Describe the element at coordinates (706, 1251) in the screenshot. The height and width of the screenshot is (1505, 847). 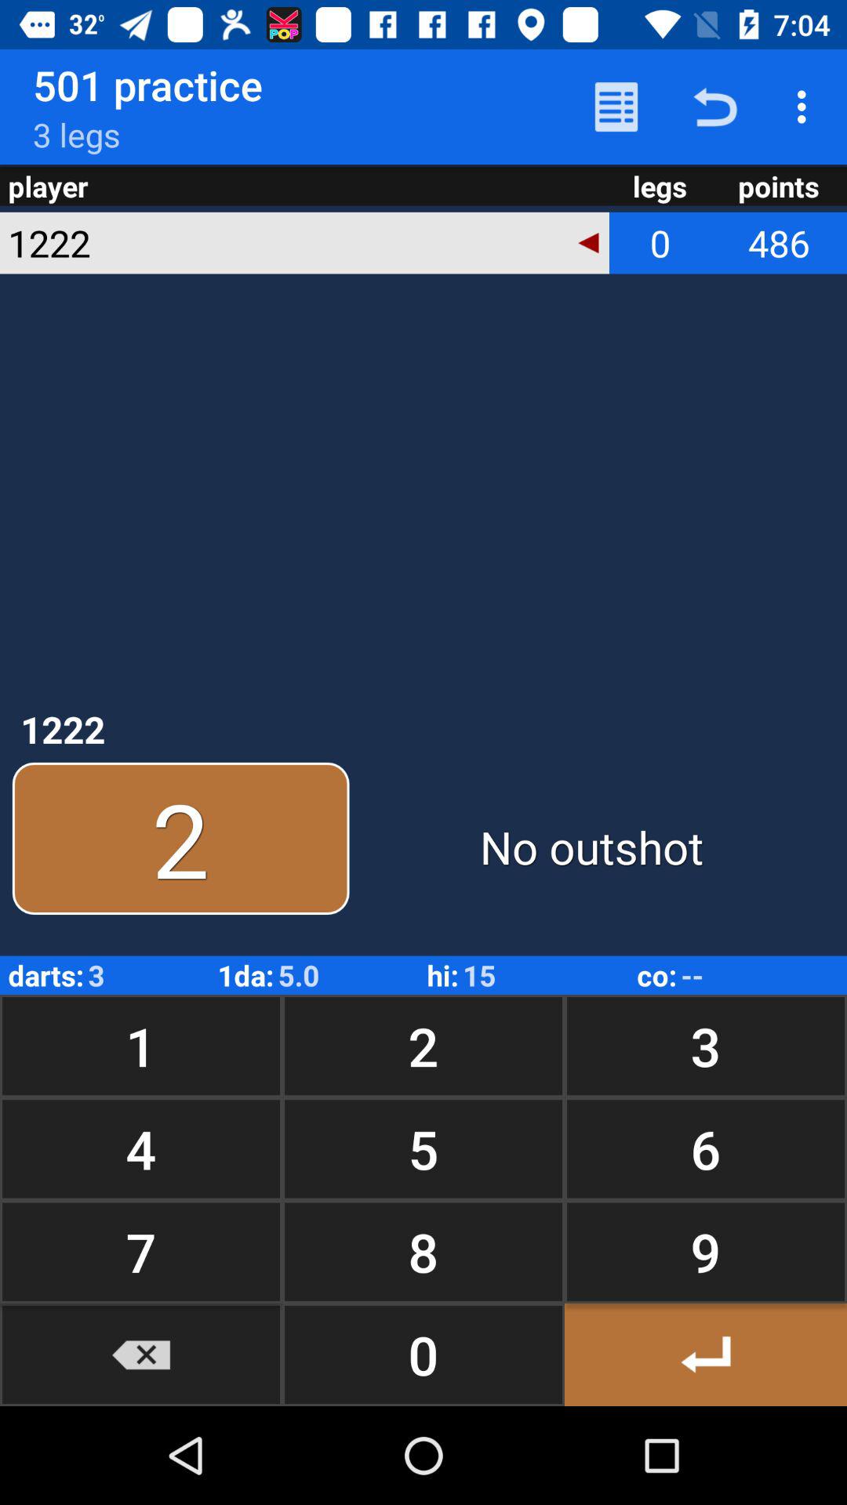
I see `open the button below 5 button` at that location.